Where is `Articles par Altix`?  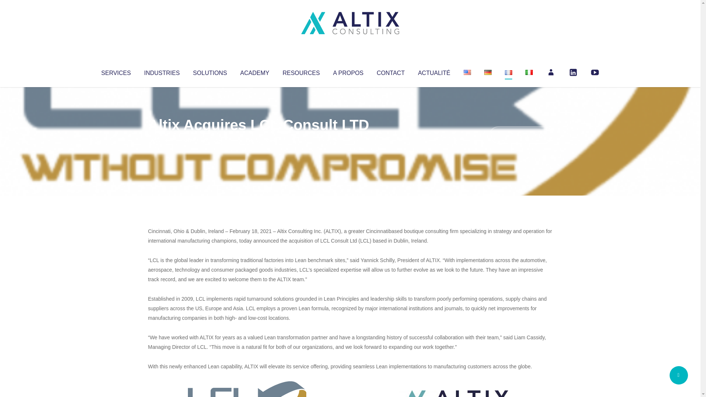 Articles par Altix is located at coordinates (162, 140).